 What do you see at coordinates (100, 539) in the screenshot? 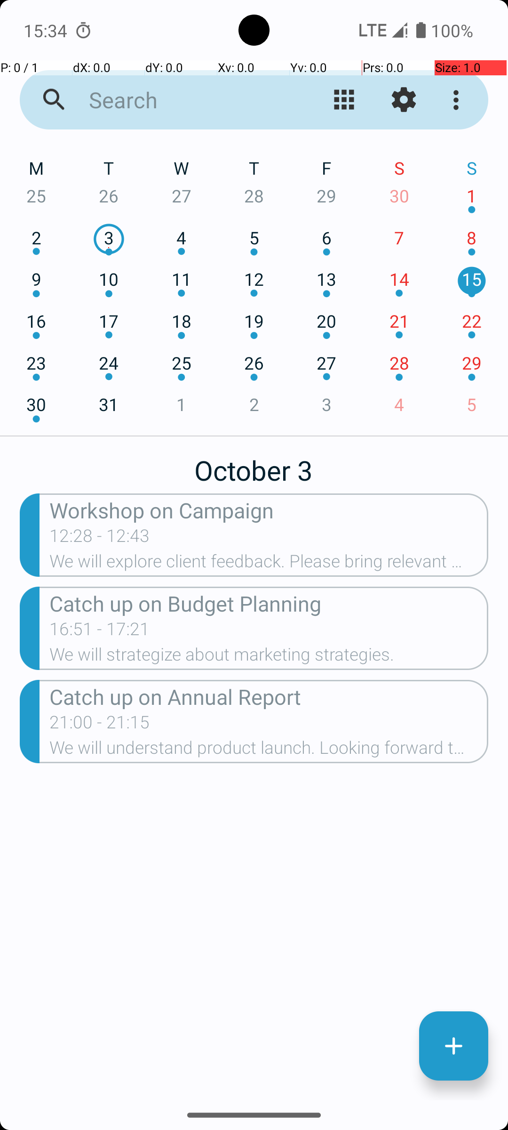
I see `12:28 - 12:43` at bounding box center [100, 539].